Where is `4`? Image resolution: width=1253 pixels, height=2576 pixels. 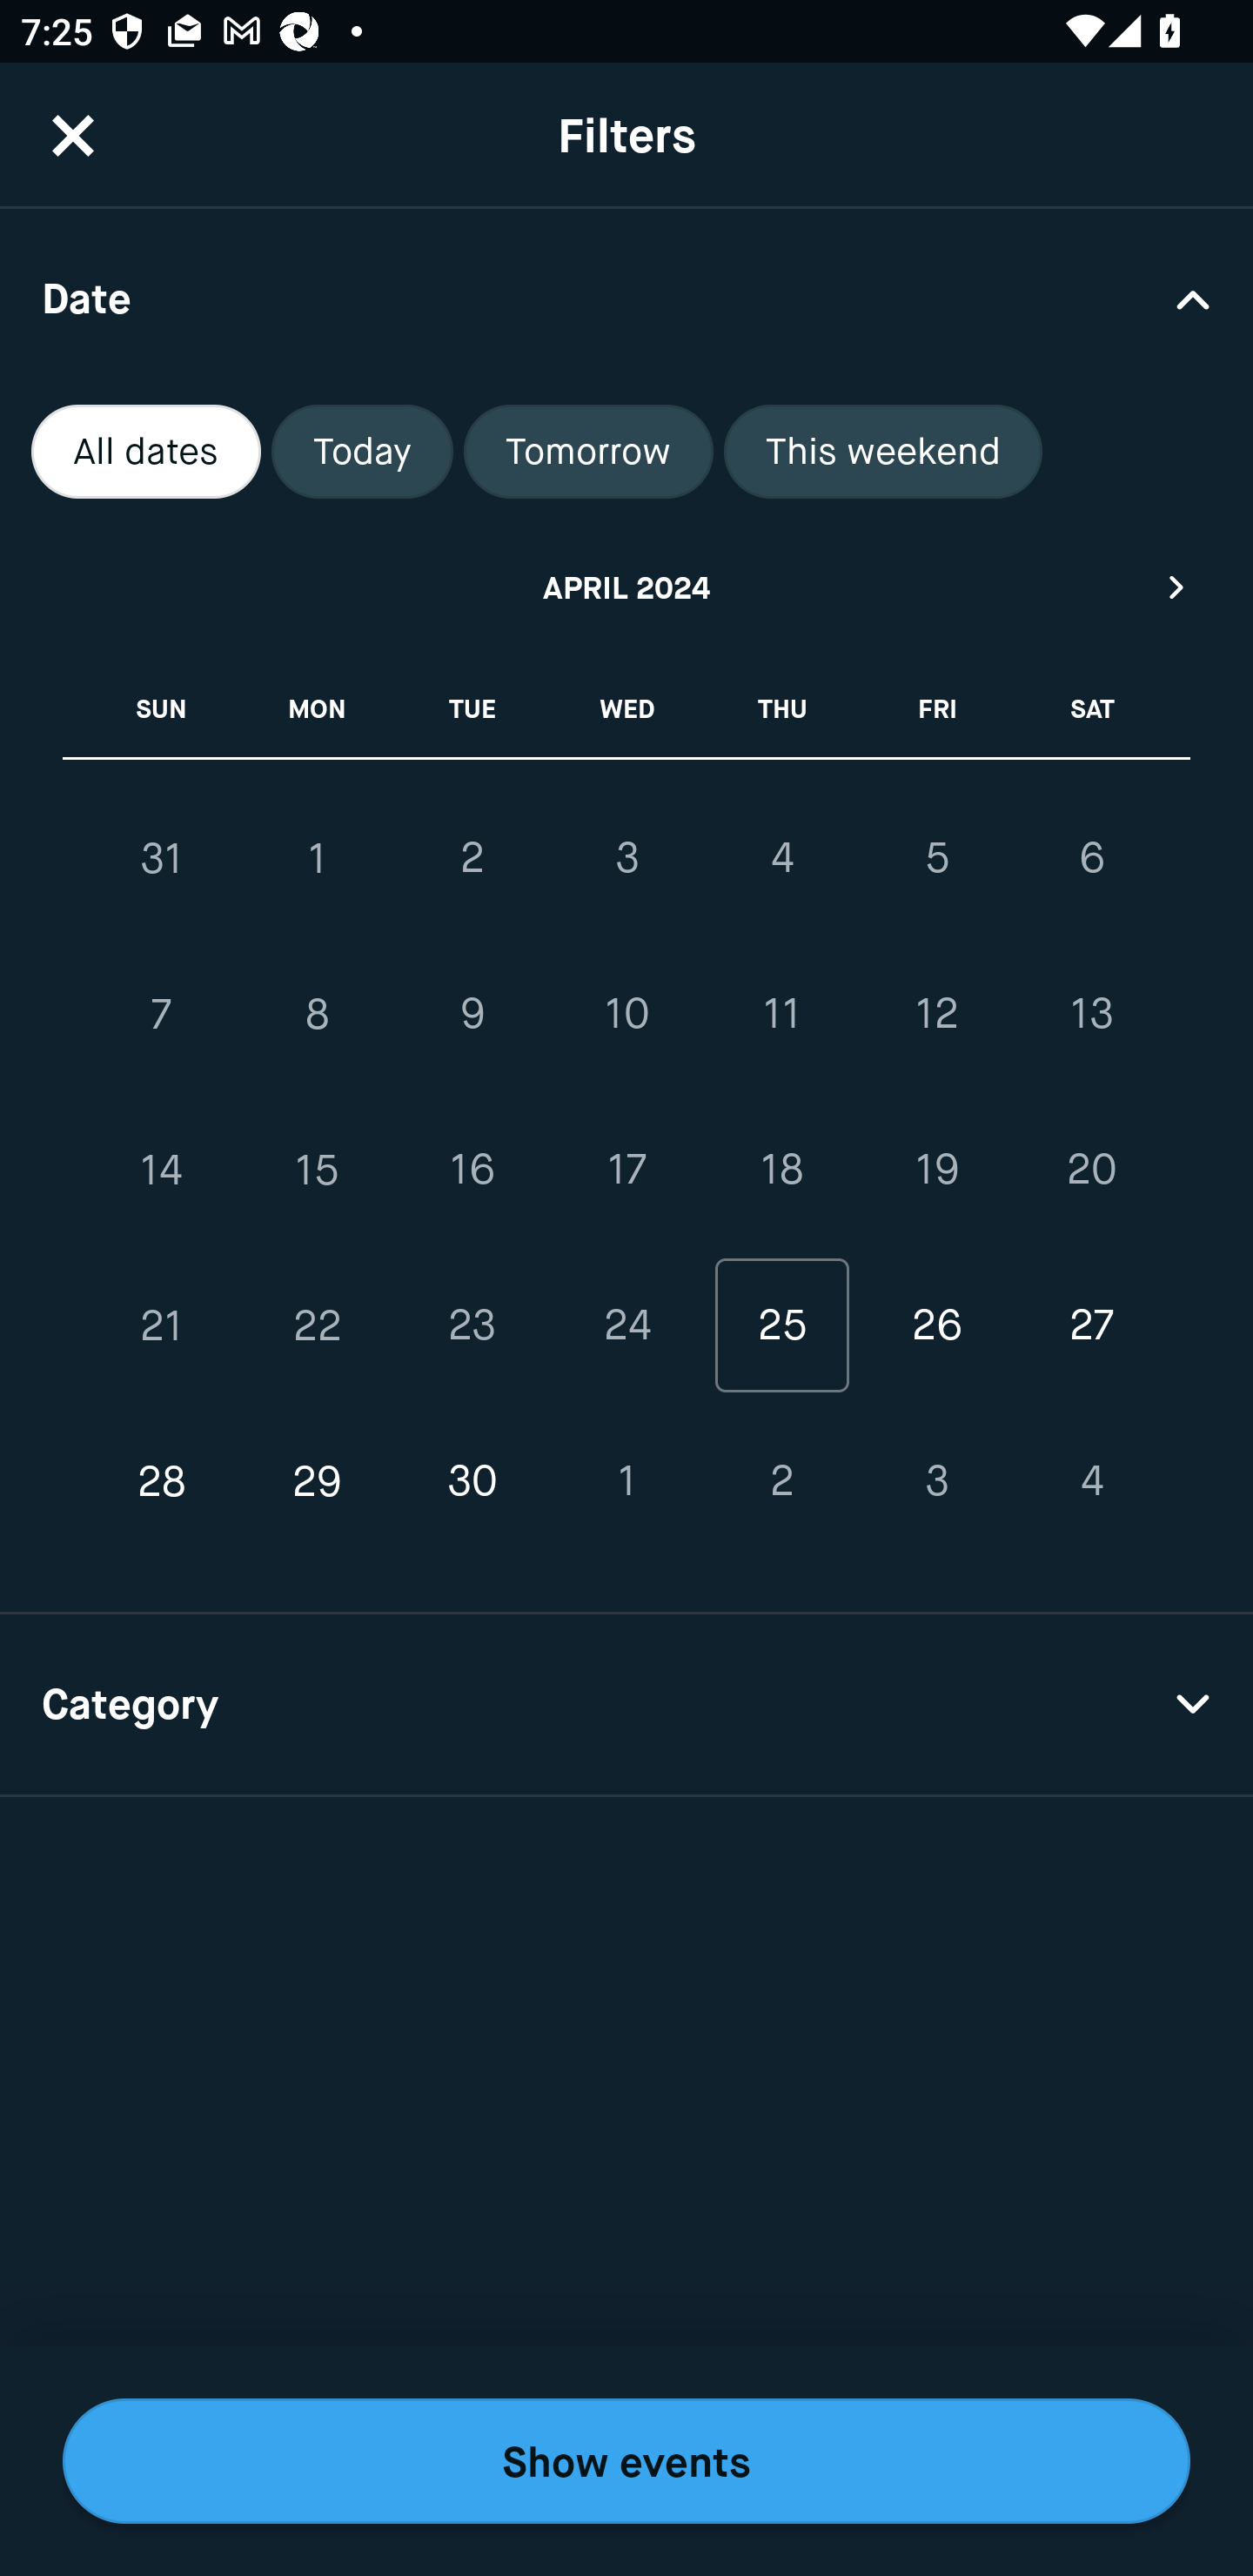
4 is located at coordinates (781, 857).